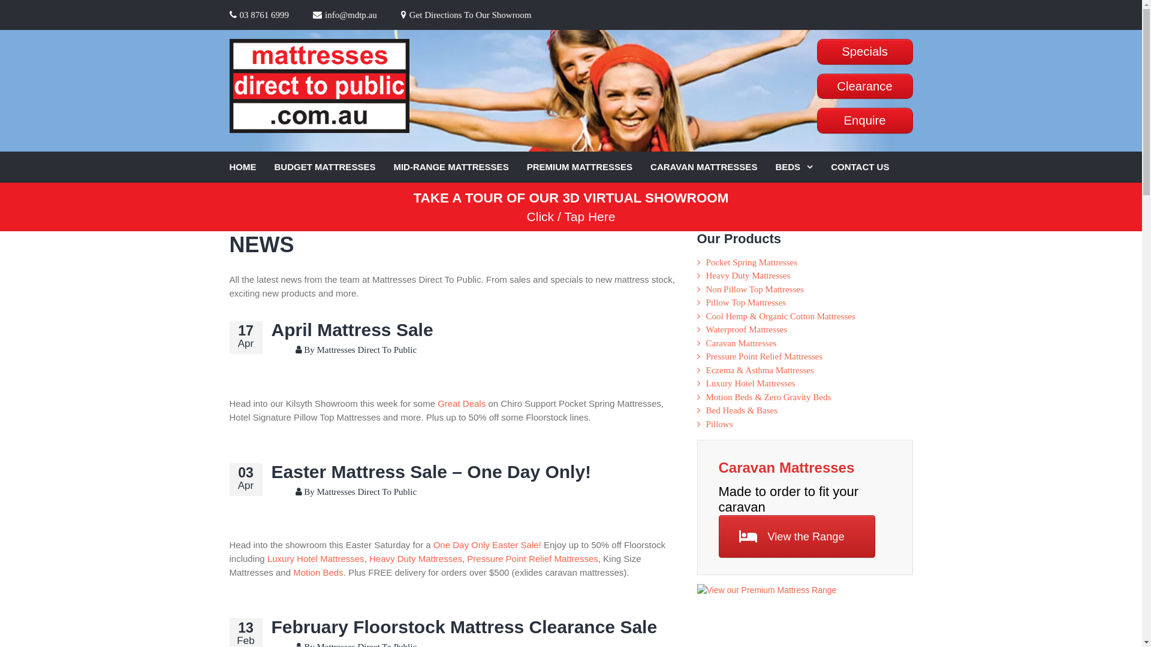  I want to click on Luxury Hotel Mattresses, so click(751, 383).